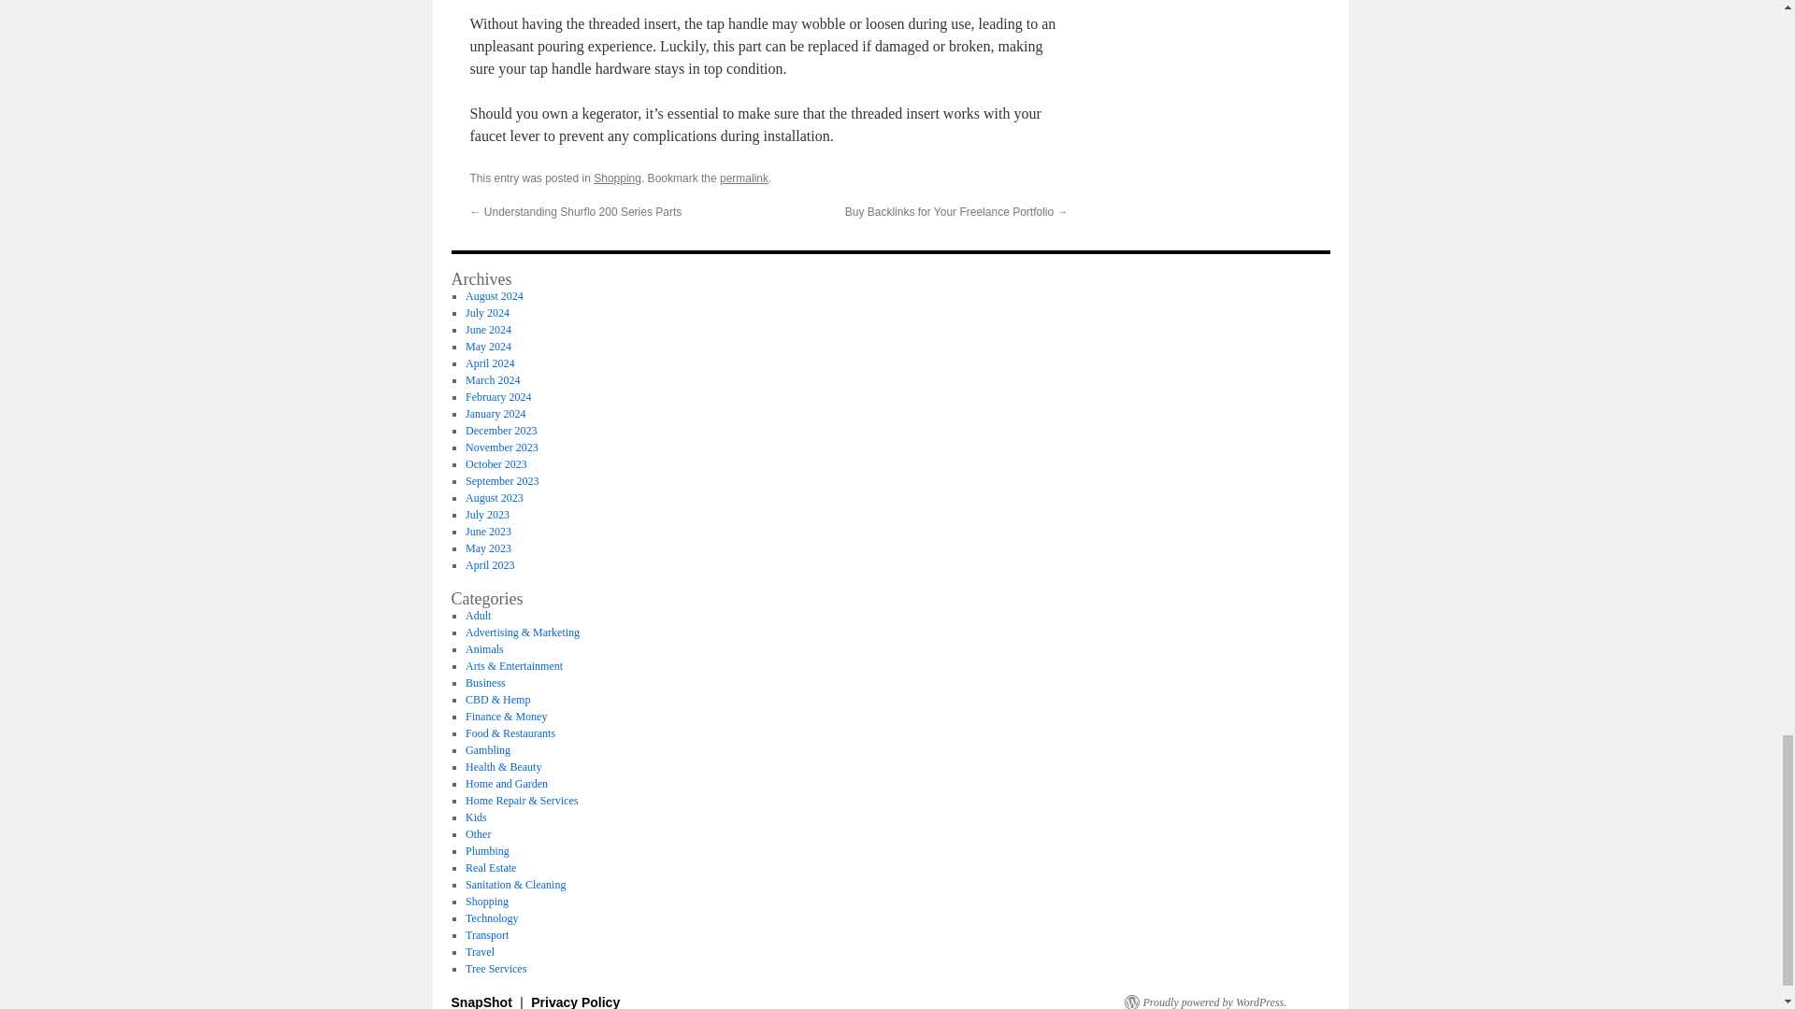  Describe the element at coordinates (494, 497) in the screenshot. I see `August 2023` at that location.